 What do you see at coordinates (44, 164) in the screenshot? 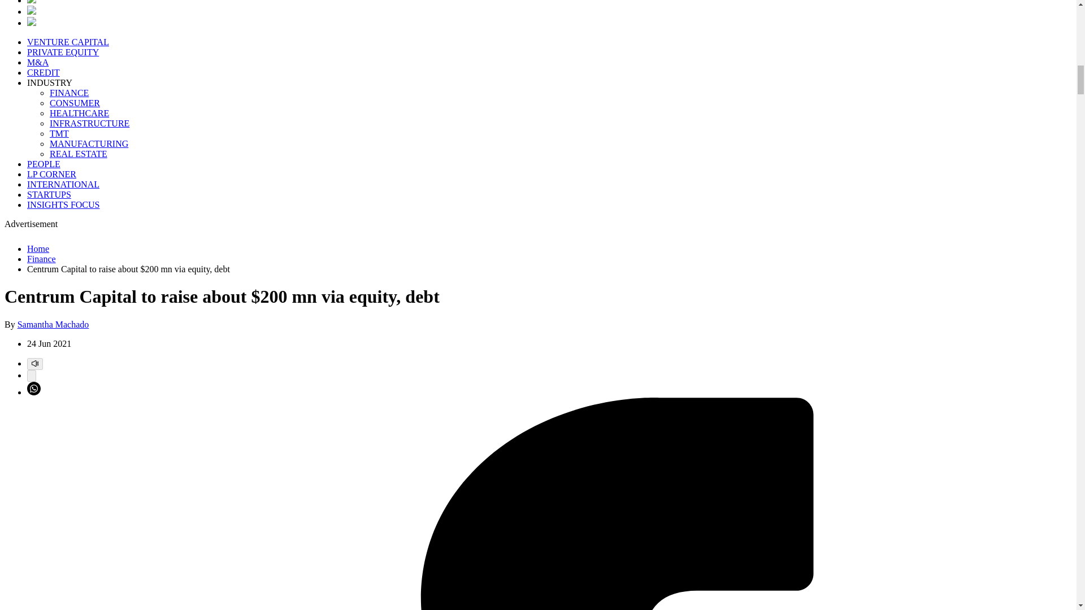
I see `PEOPLE` at bounding box center [44, 164].